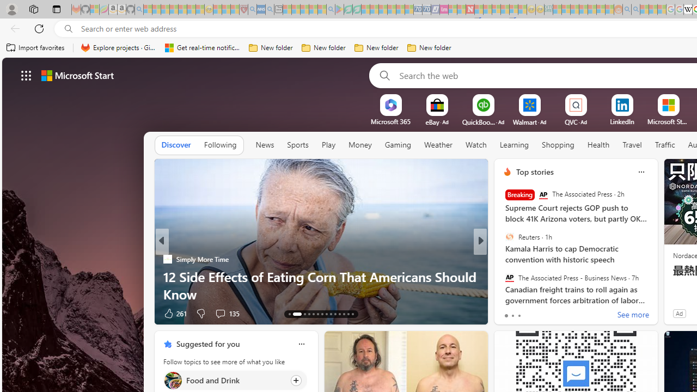 The height and width of the screenshot is (392, 697). What do you see at coordinates (632, 145) in the screenshot?
I see `Travel` at bounding box center [632, 145].